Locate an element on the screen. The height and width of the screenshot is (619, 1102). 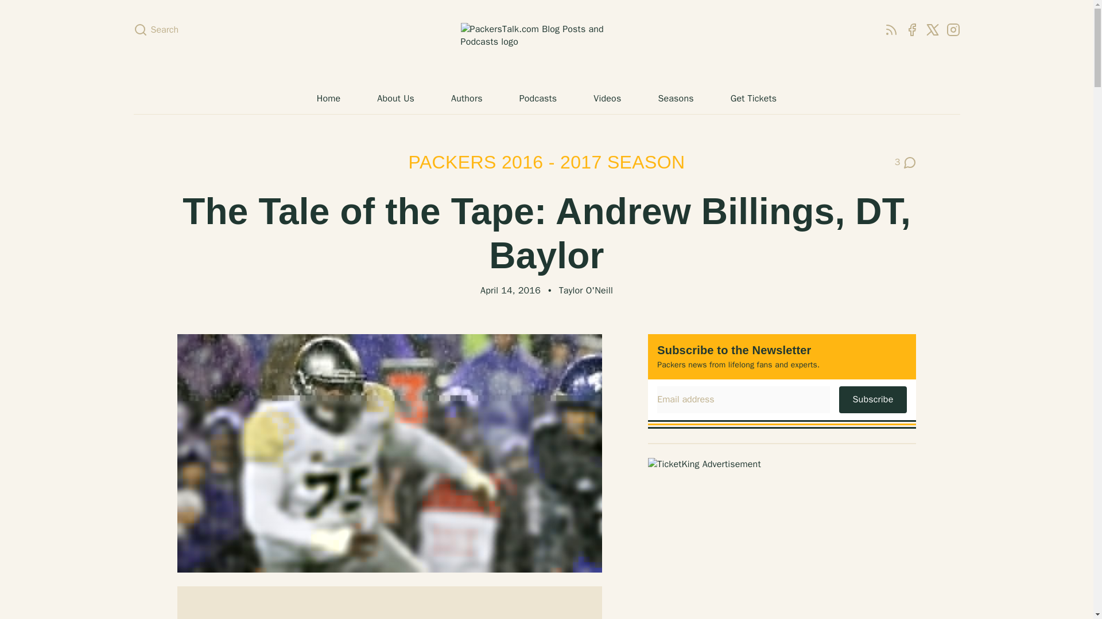
PackersTalk on Facebook is located at coordinates (546, 42).